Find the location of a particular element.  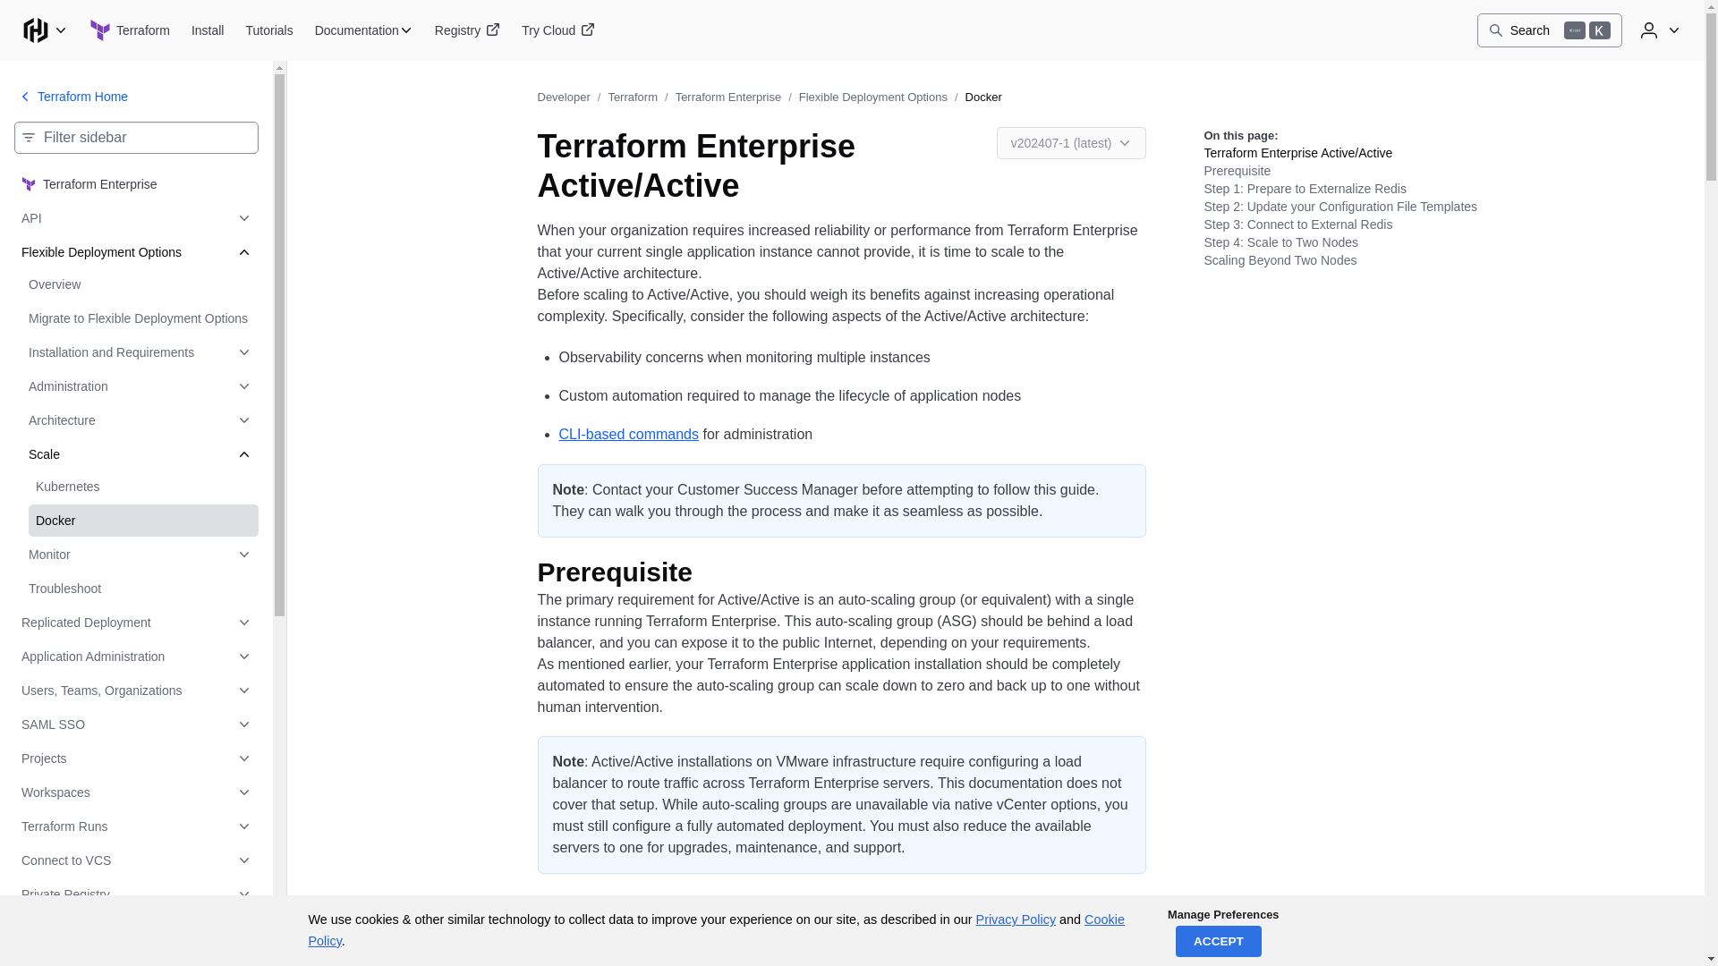

Install is located at coordinates (208, 30).